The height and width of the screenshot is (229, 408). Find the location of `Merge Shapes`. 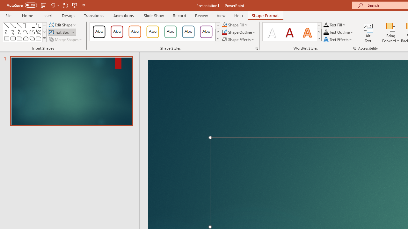

Merge Shapes is located at coordinates (66, 39).